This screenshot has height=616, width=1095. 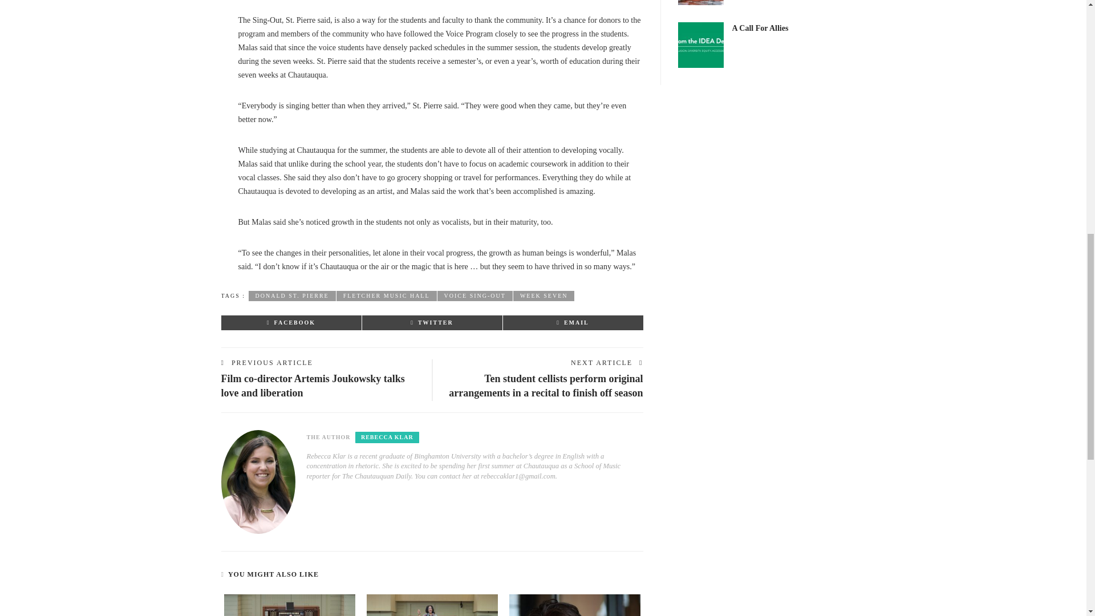 What do you see at coordinates (313, 386) in the screenshot?
I see `Film co-director Artemis Joukowsky talks love and liberation` at bounding box center [313, 386].